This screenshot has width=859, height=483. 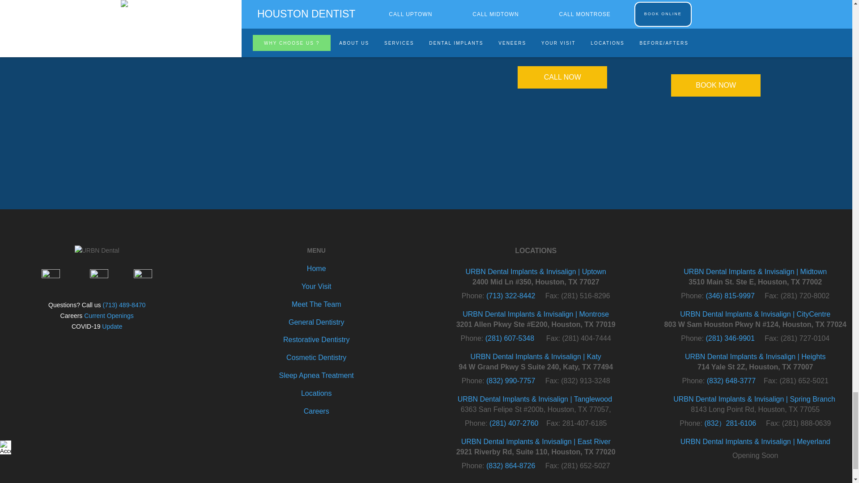 What do you see at coordinates (316, 339) in the screenshot?
I see `Restorative Dentistry` at bounding box center [316, 339].